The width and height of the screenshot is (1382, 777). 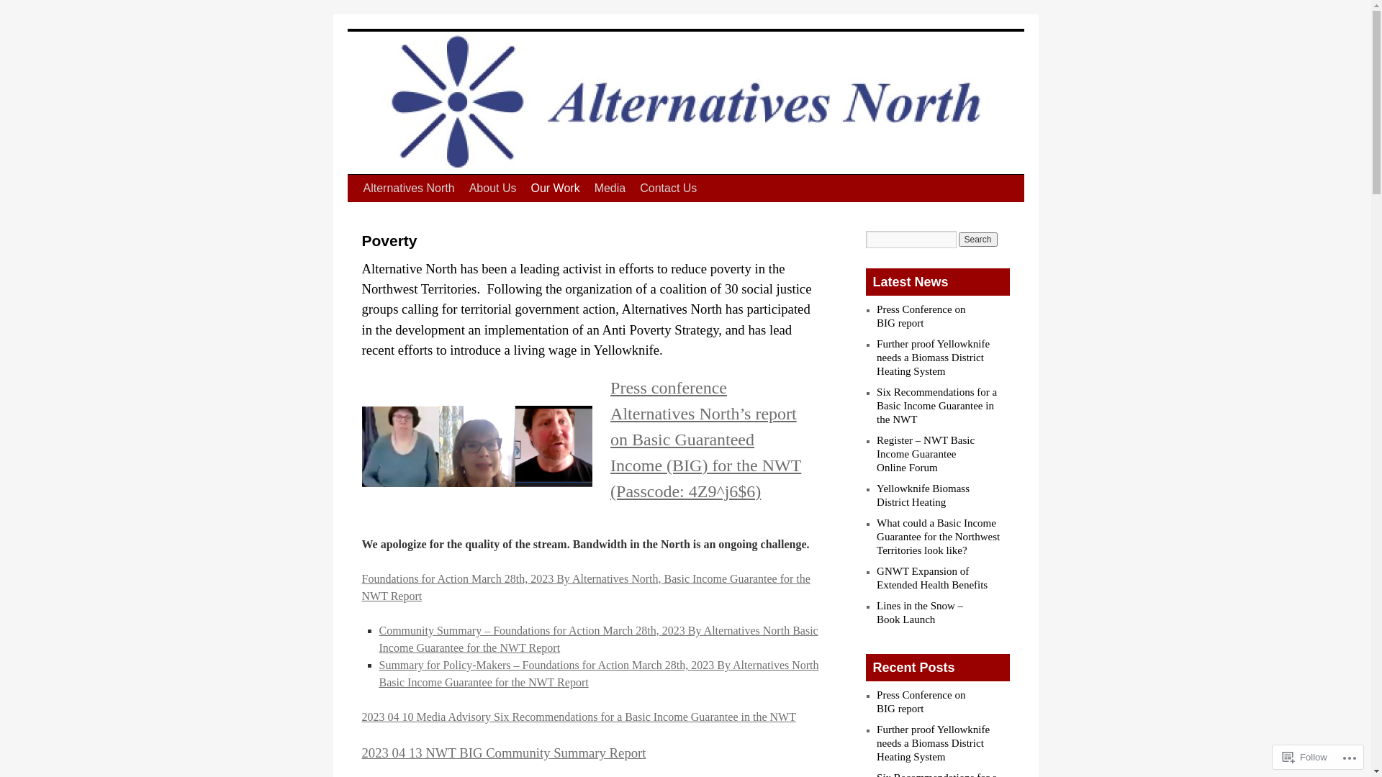 What do you see at coordinates (921, 317) in the screenshot?
I see `Press Conference on BIG report` at bounding box center [921, 317].